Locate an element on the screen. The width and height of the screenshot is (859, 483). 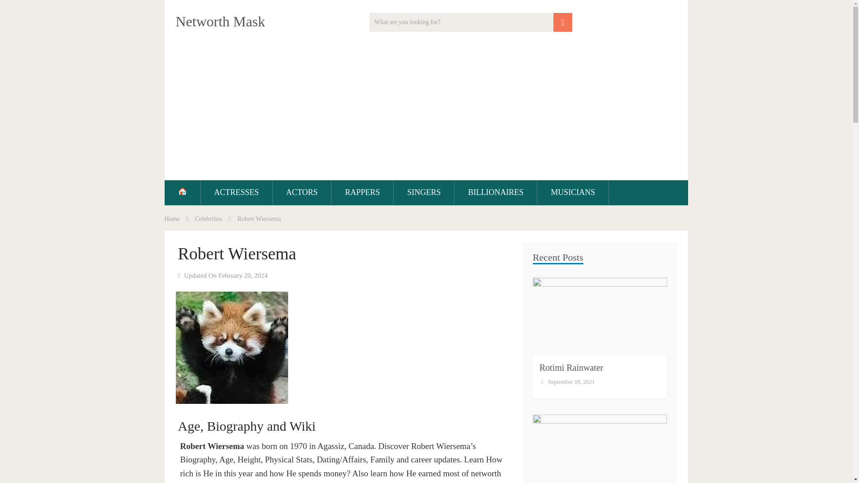
BILLIONAIRES is located at coordinates (496, 192).